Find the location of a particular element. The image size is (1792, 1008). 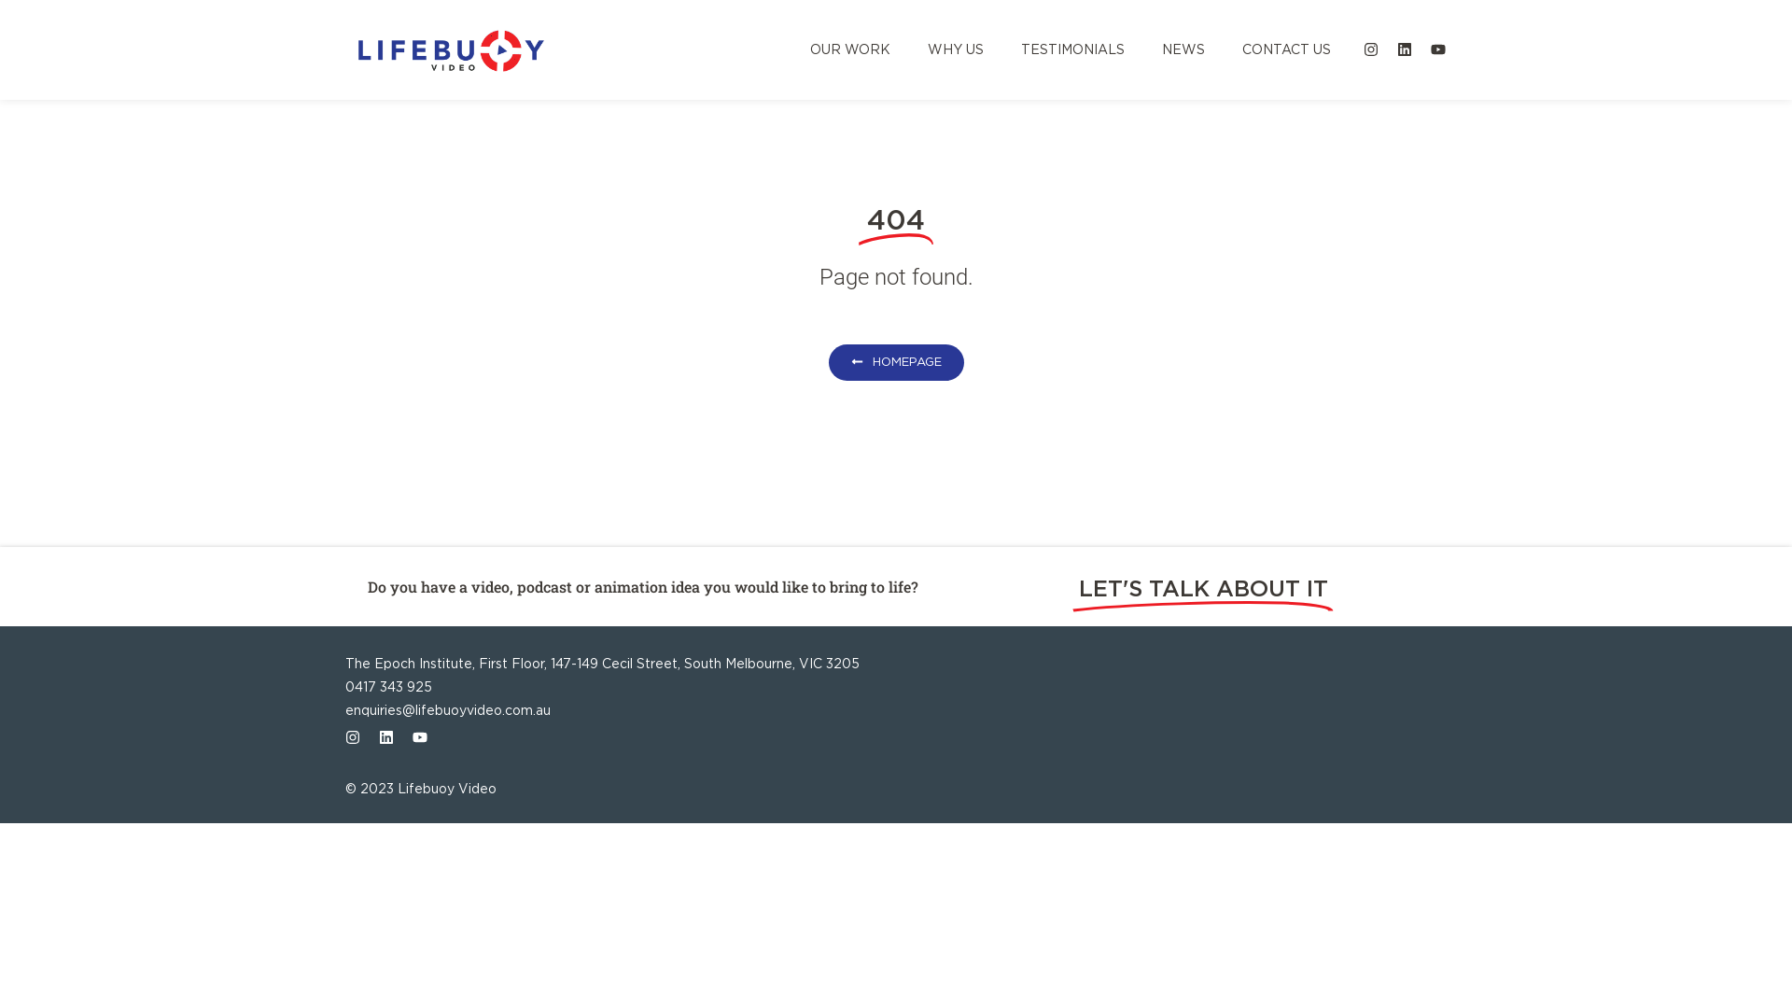

OUR WORK is located at coordinates (850, 49).